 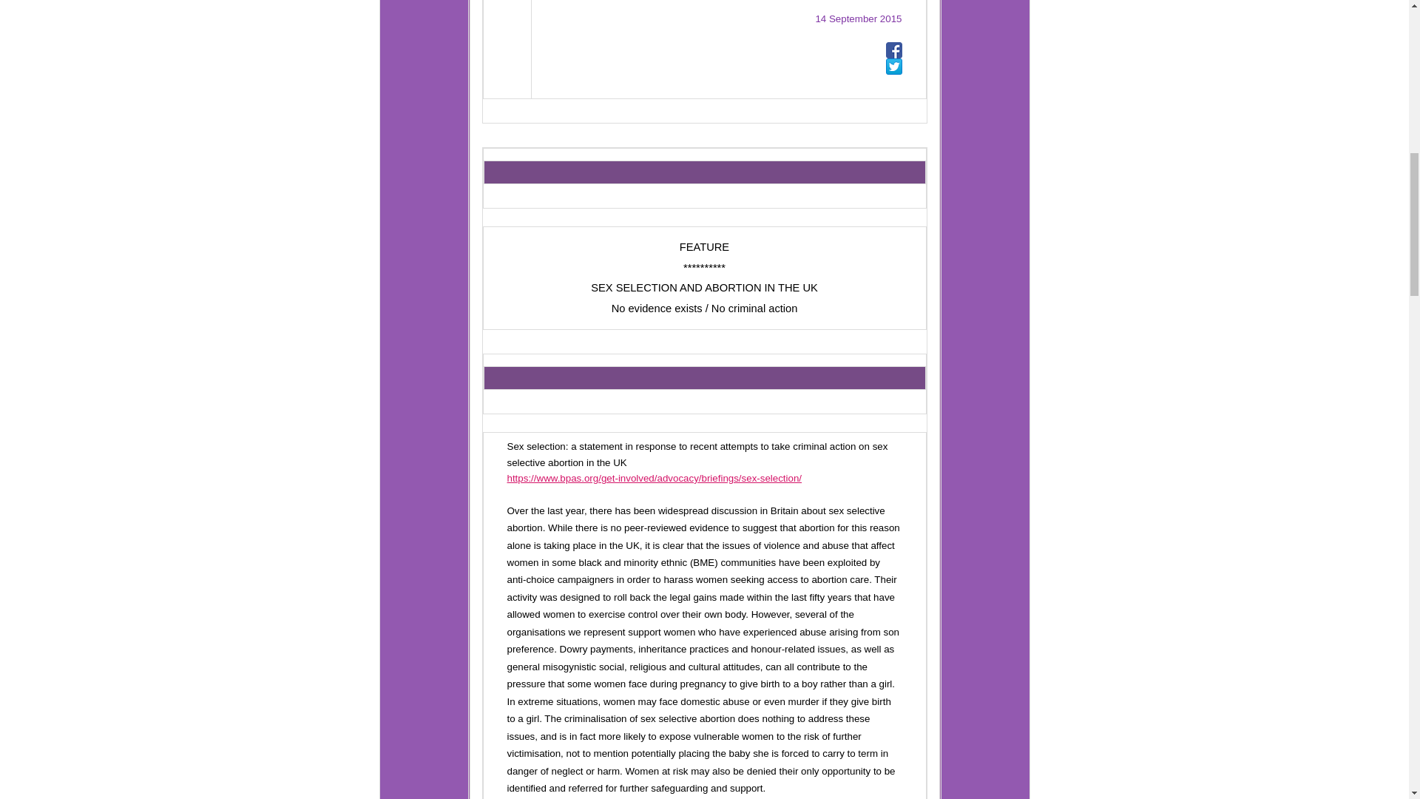 What do you see at coordinates (893, 67) in the screenshot?
I see `Follow us on Twitter` at bounding box center [893, 67].